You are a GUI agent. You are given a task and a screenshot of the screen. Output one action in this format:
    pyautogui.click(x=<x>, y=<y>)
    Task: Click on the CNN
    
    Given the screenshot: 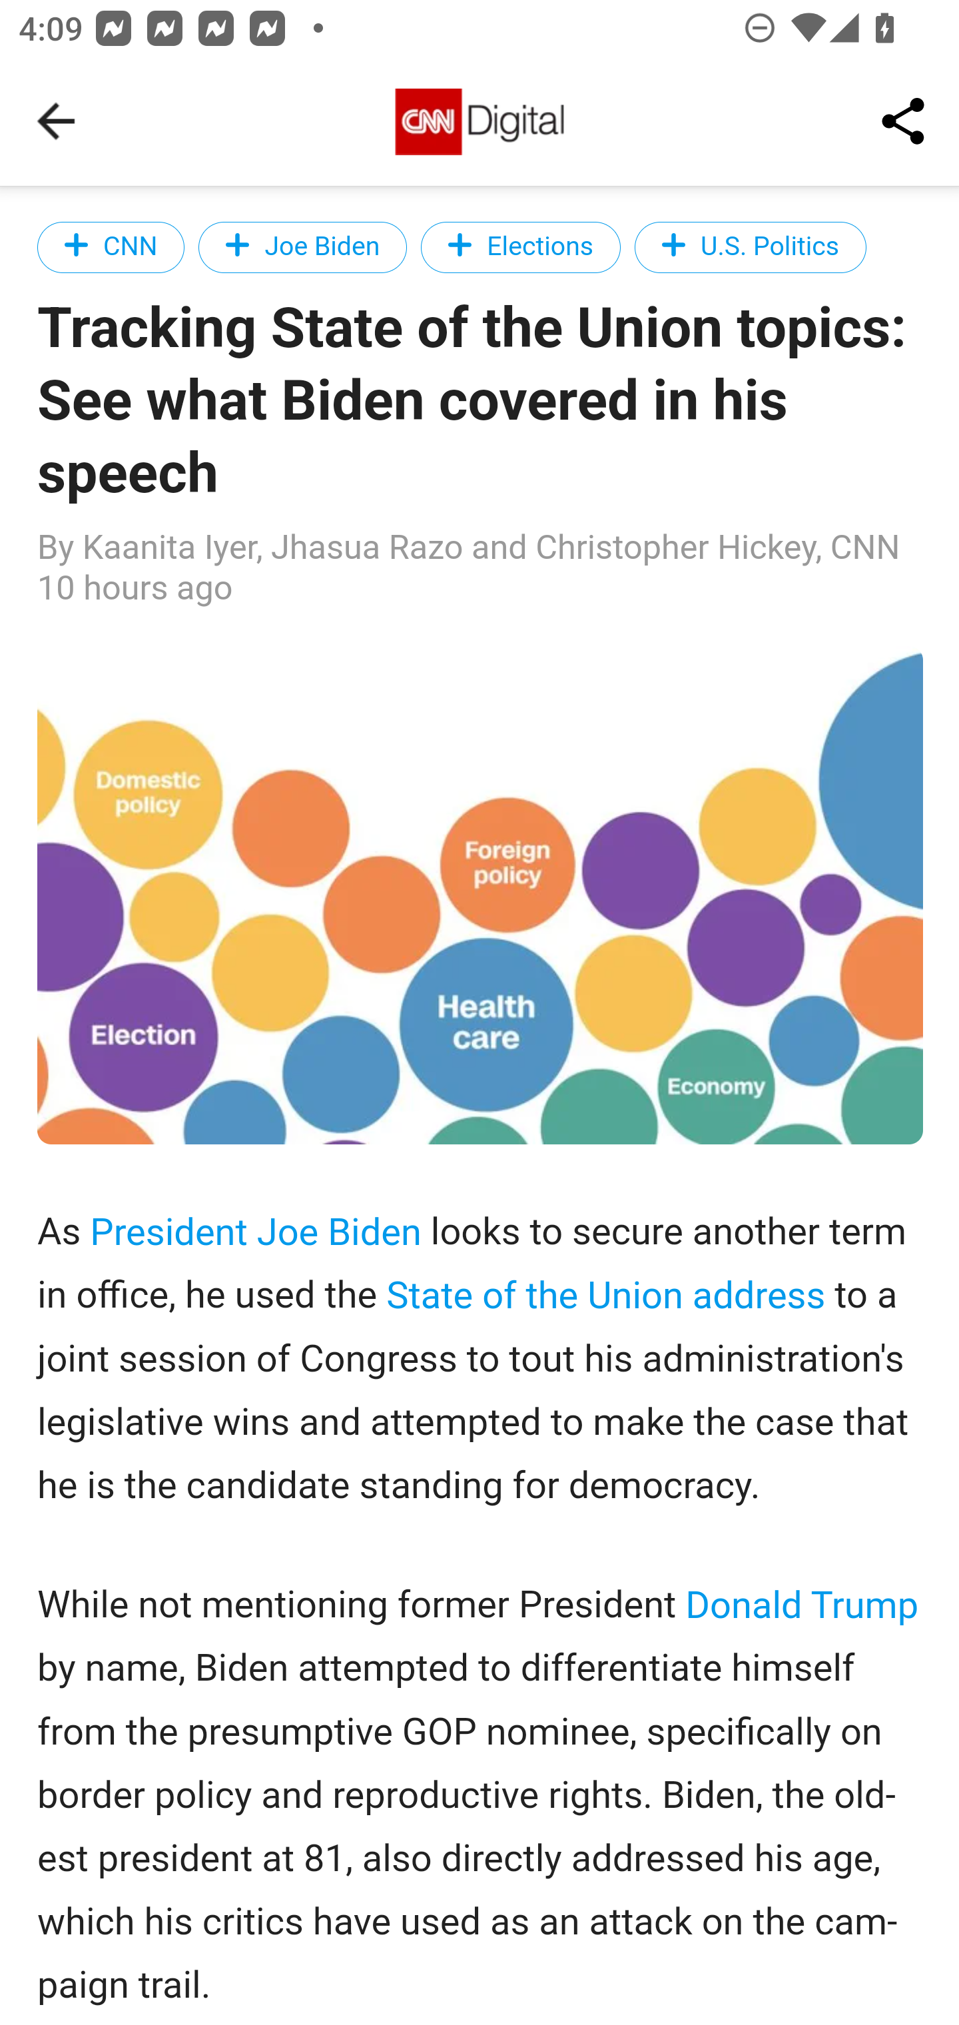 What is the action you would take?
    pyautogui.click(x=112, y=246)
    